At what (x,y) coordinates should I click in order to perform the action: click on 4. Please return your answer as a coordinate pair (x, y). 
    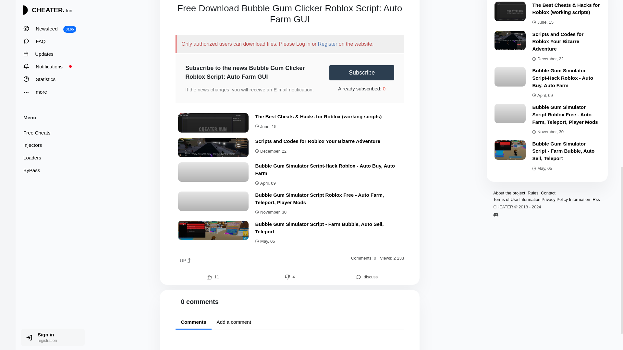
    Looking at the image, I should click on (289, 277).